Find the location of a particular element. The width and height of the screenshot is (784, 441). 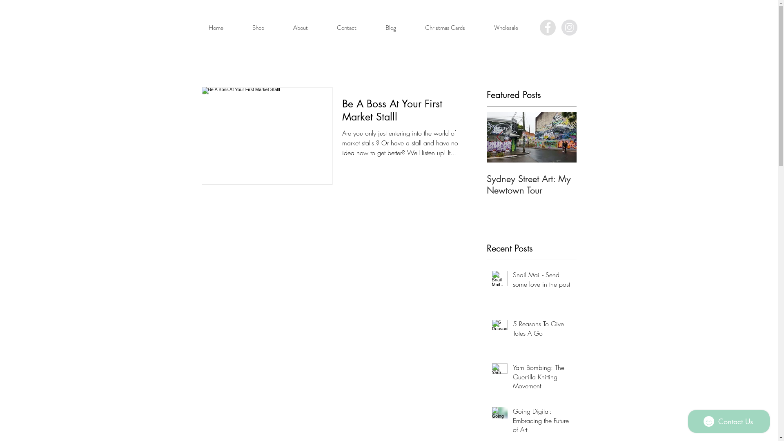

About is located at coordinates (301, 28).